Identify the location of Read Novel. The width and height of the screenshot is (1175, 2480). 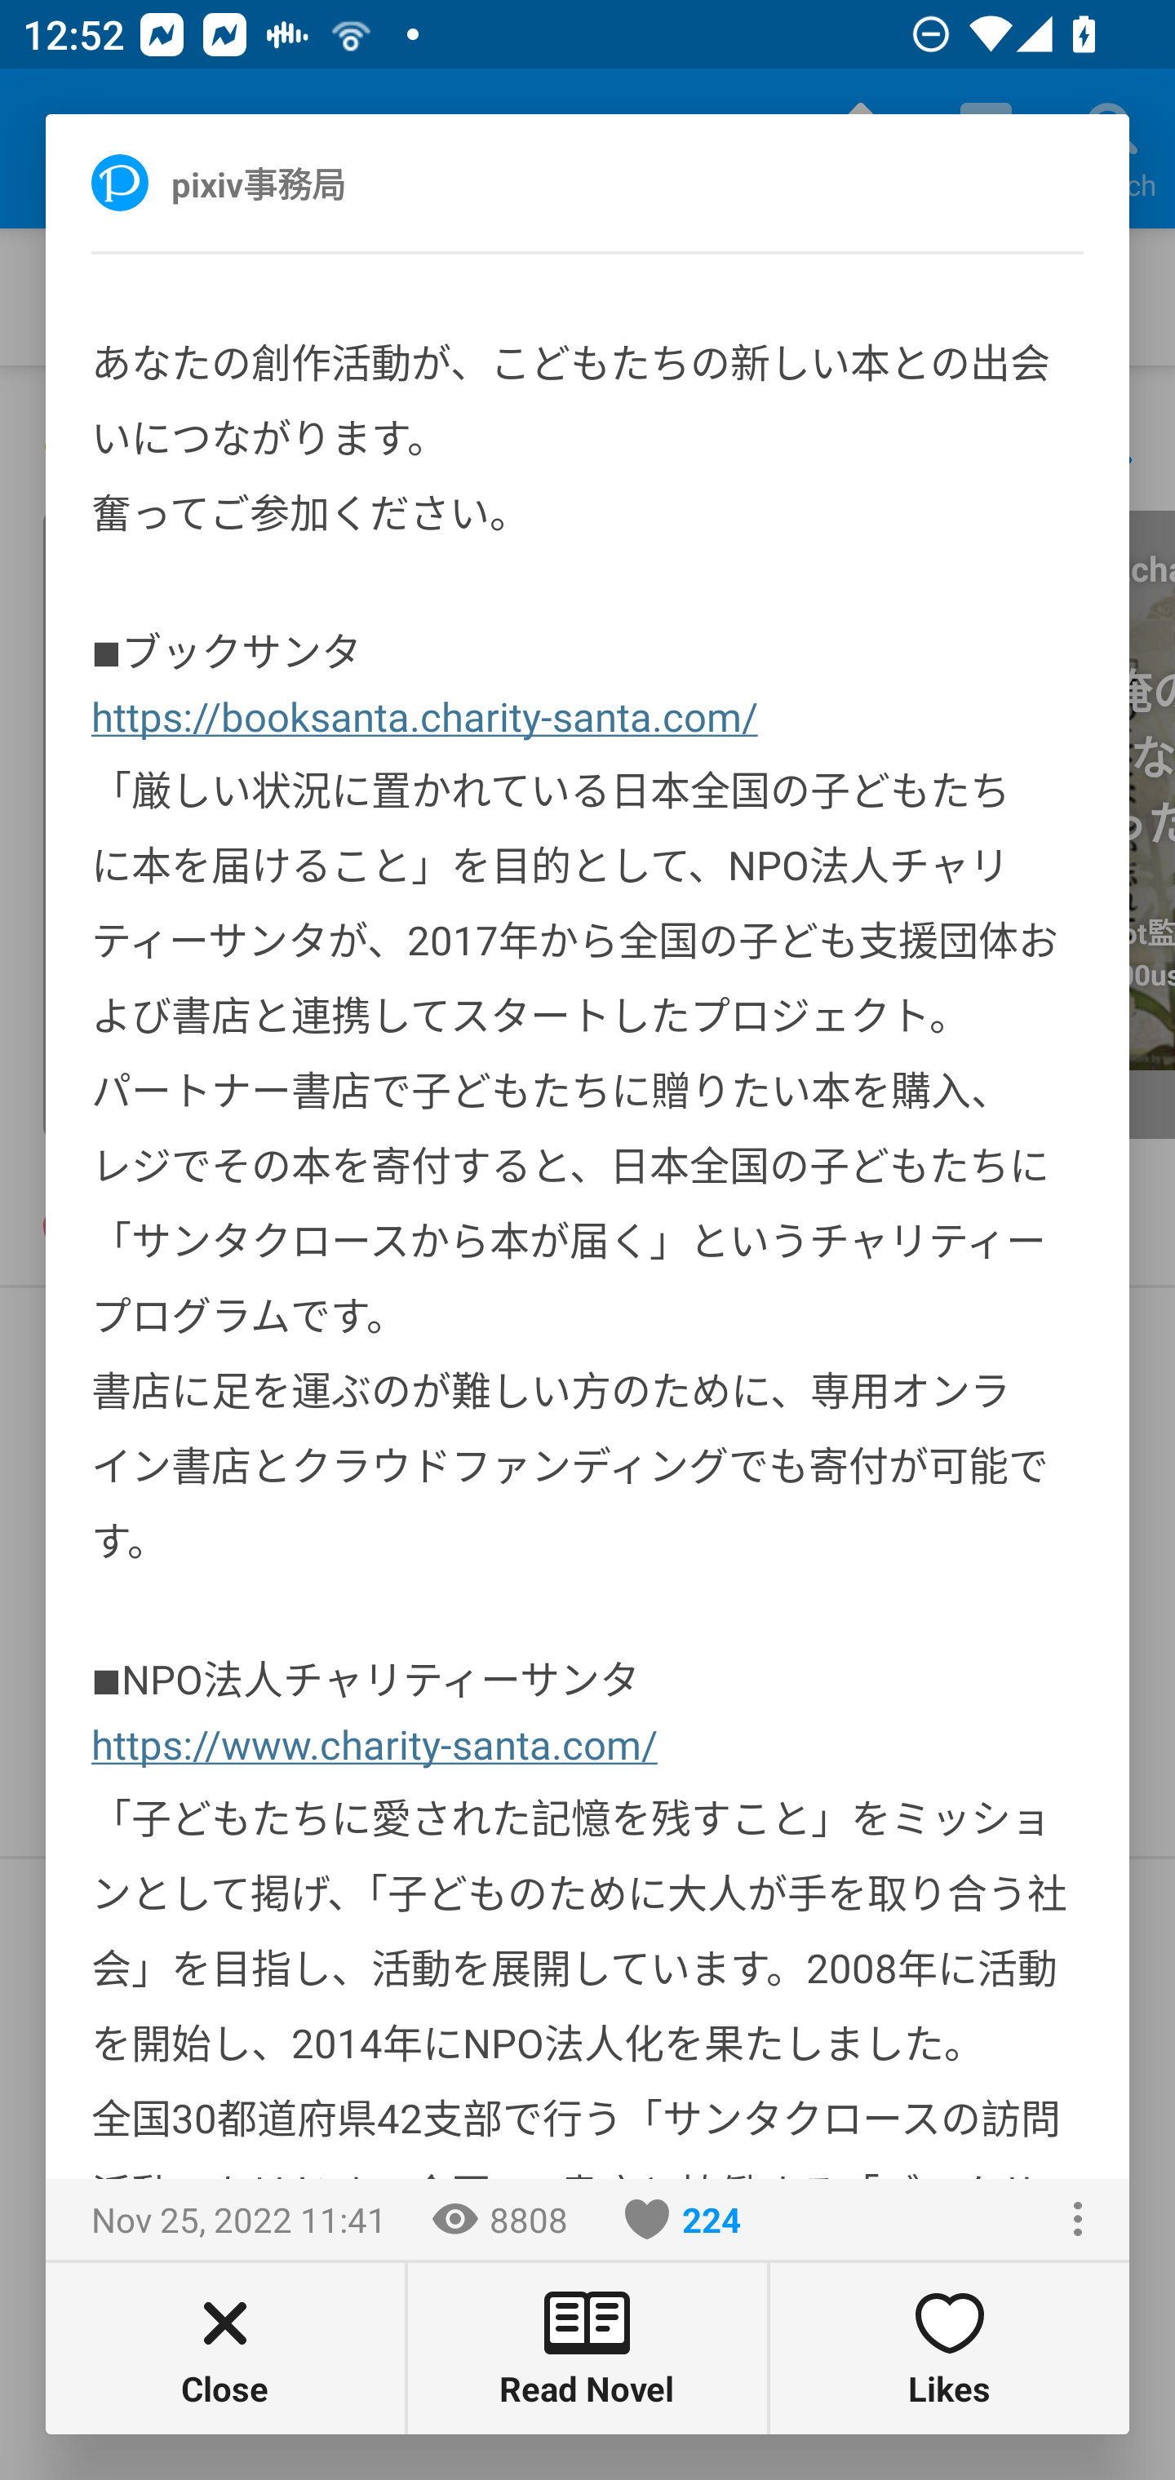
(587, 2348).